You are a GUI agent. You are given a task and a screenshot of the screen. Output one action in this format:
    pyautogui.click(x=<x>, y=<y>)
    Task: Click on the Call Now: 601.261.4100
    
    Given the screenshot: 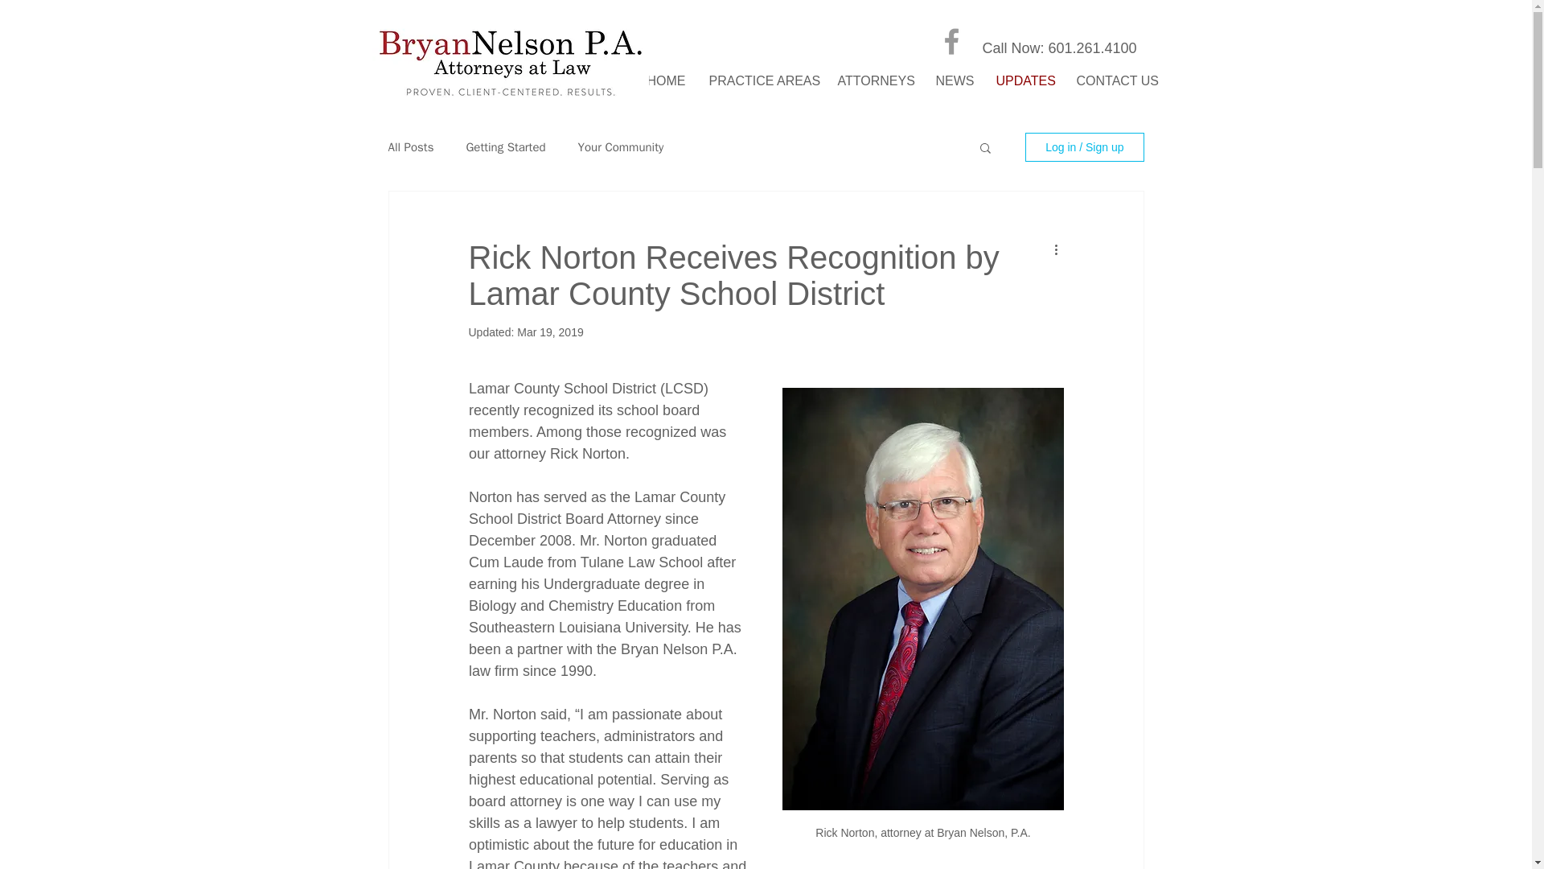 What is the action you would take?
    pyautogui.click(x=1059, y=48)
    